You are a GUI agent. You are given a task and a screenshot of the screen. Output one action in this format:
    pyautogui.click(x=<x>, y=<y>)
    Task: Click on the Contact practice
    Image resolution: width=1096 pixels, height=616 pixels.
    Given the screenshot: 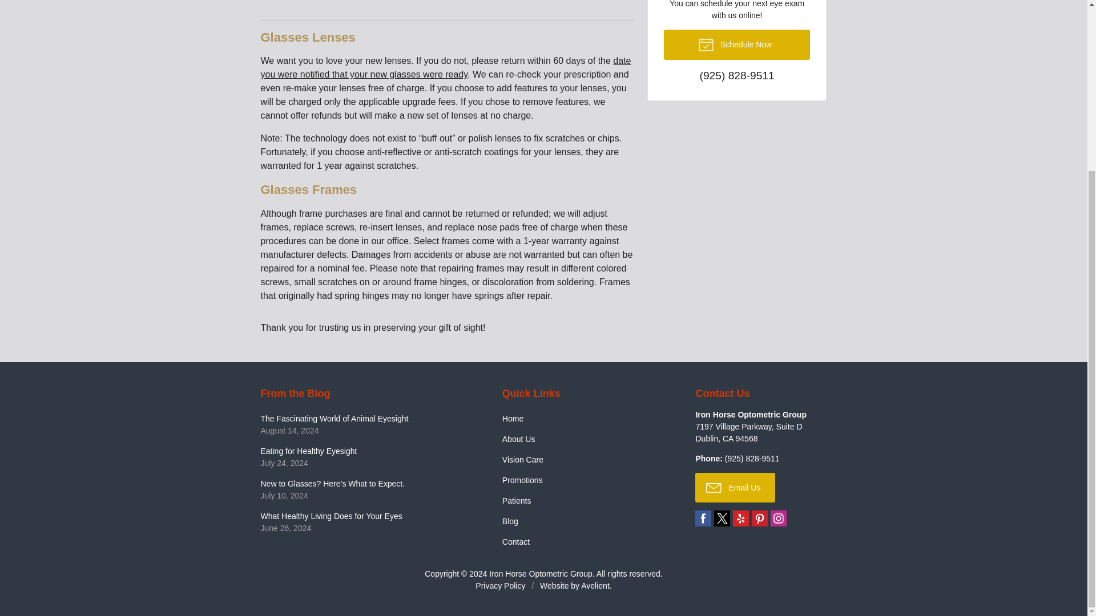 What is the action you would take?
    pyautogui.click(x=595, y=585)
    